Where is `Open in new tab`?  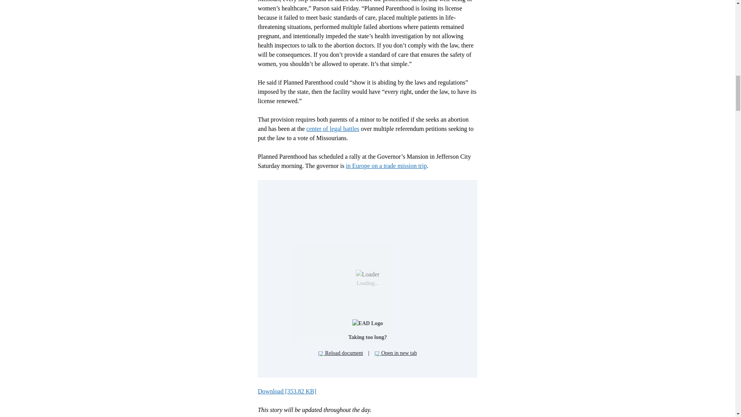
Open in new tab is located at coordinates (396, 353).